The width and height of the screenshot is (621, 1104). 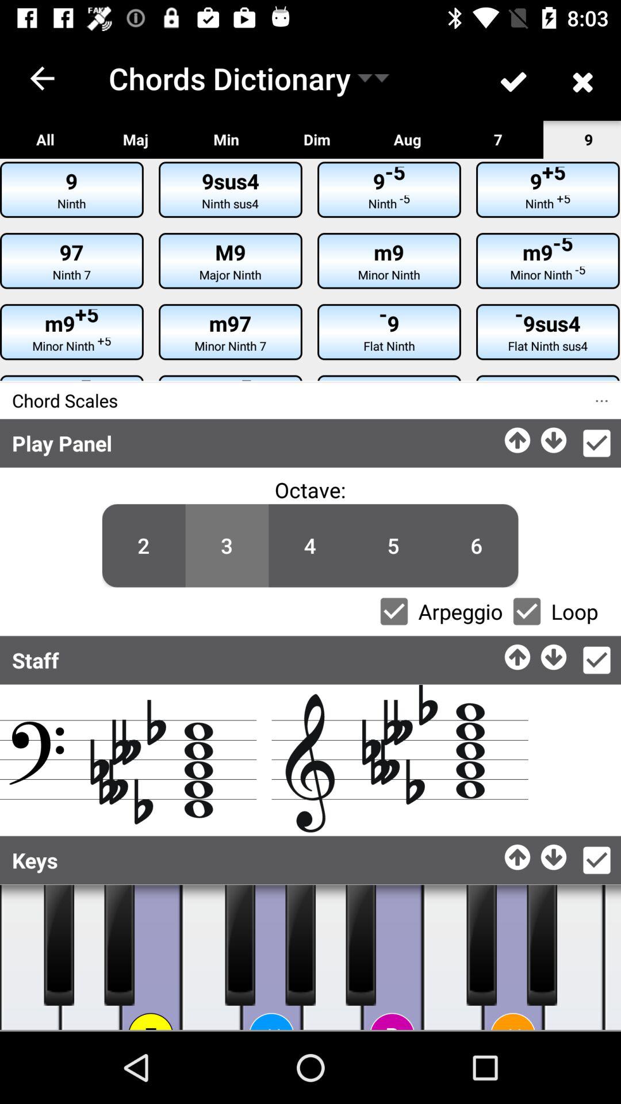 What do you see at coordinates (271, 957) in the screenshot?
I see `keyboard` at bounding box center [271, 957].